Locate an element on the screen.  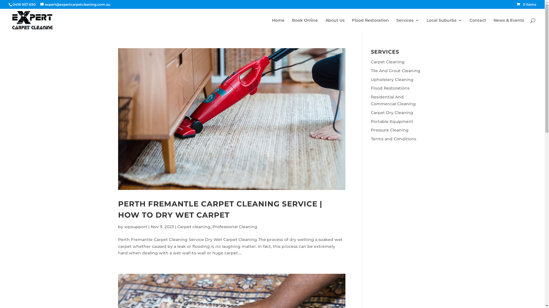
Carpet cleaning is located at coordinates (194, 227).